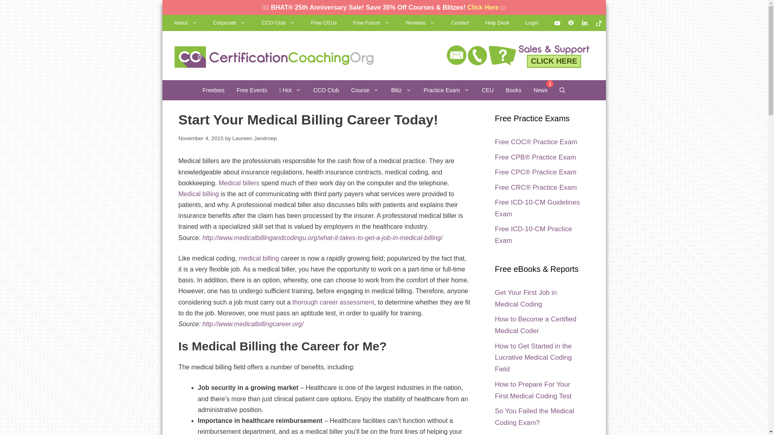 Image resolution: width=774 pixels, height=435 pixels. Describe the element at coordinates (278, 23) in the screenshot. I see `CCO Club` at that location.